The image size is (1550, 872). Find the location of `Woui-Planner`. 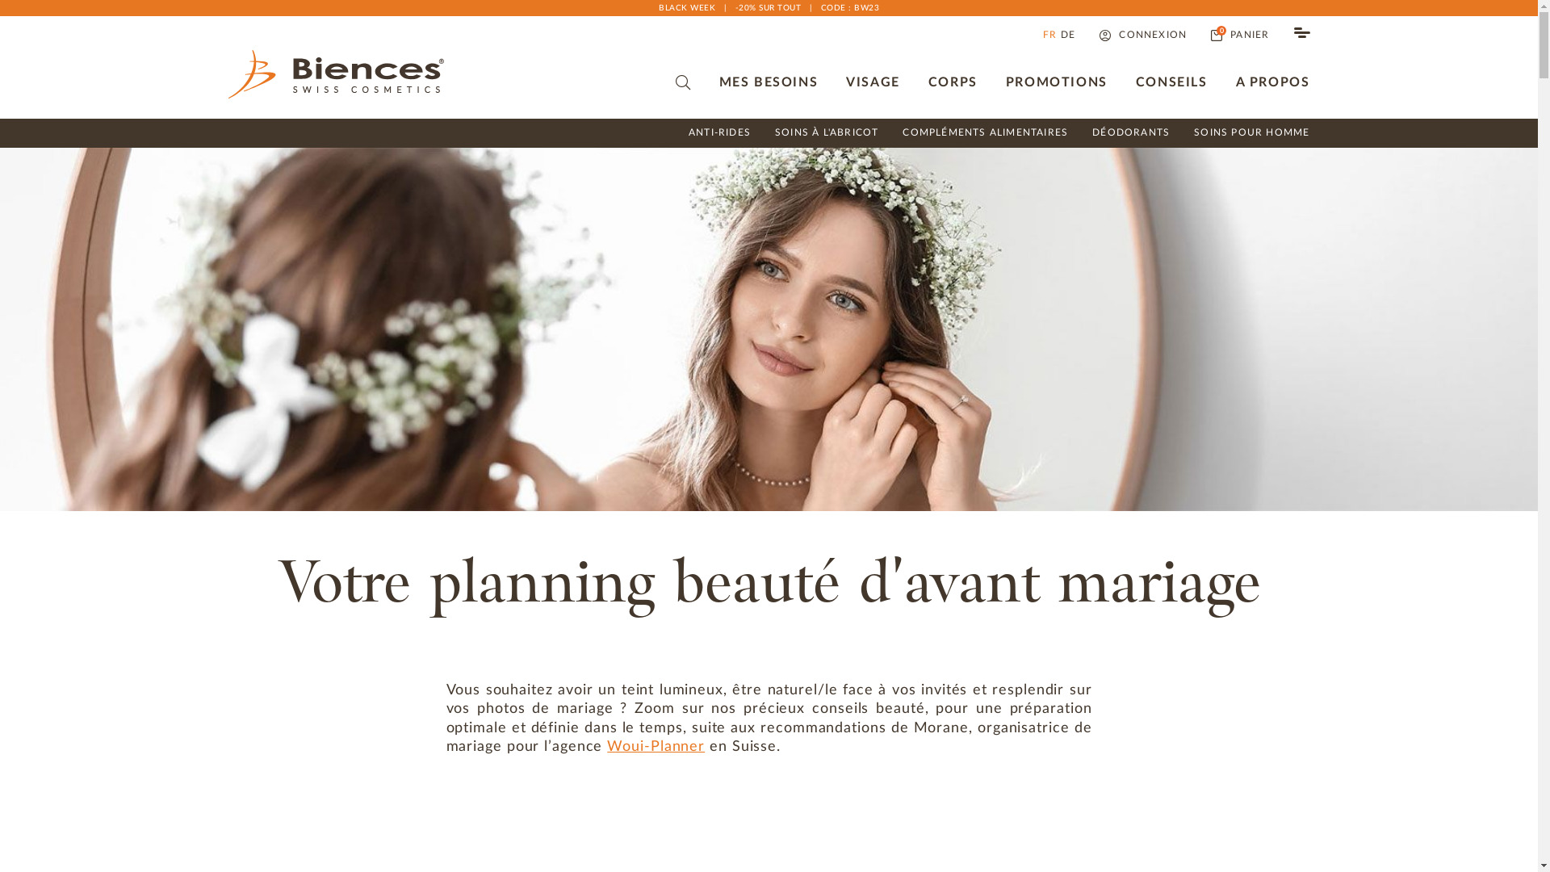

Woui-Planner is located at coordinates (656, 747).